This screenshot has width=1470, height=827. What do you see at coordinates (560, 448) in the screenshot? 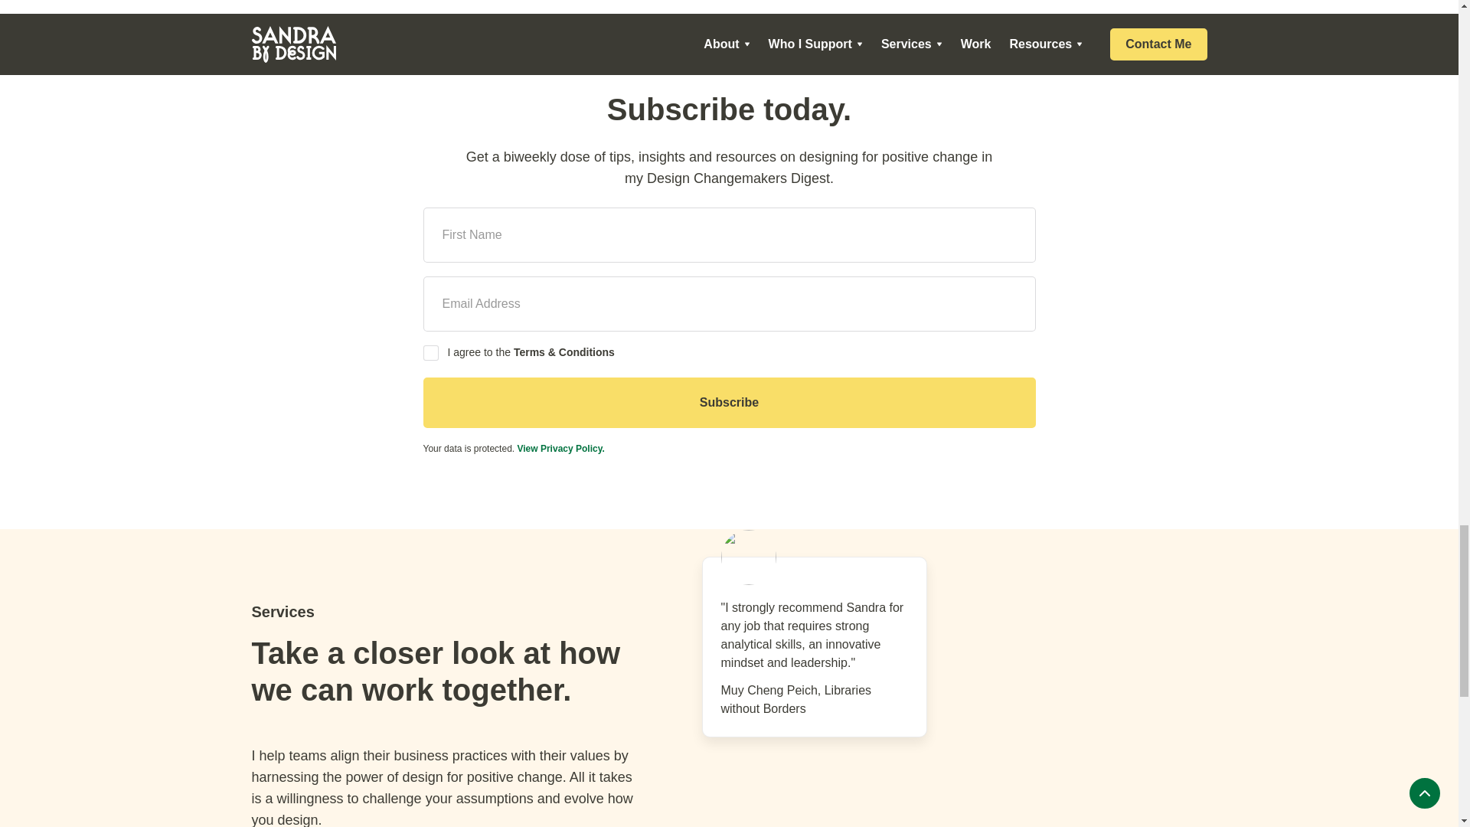
I see `View Privacy Policy.` at bounding box center [560, 448].